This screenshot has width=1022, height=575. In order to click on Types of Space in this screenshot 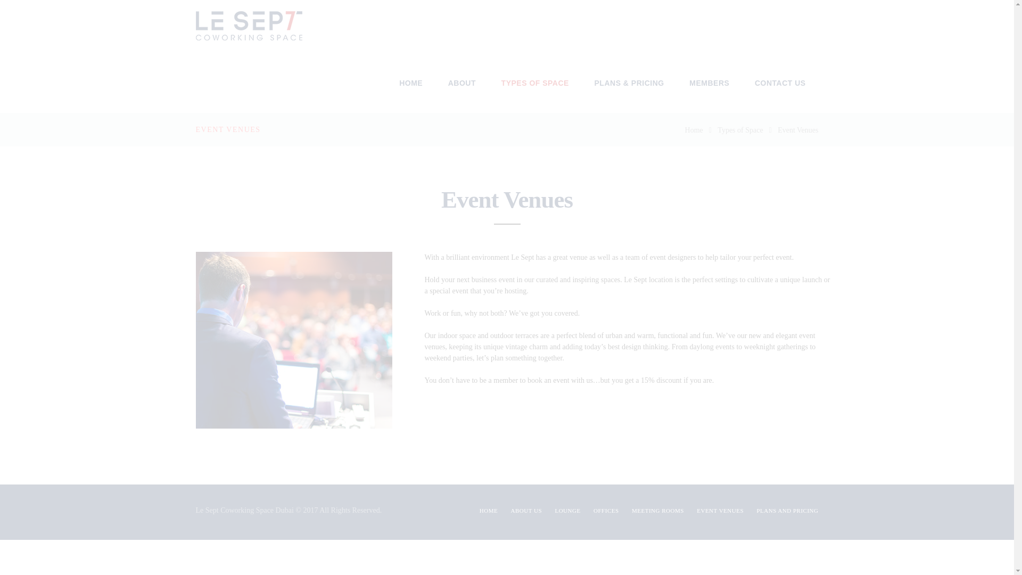, I will do `click(740, 130)`.